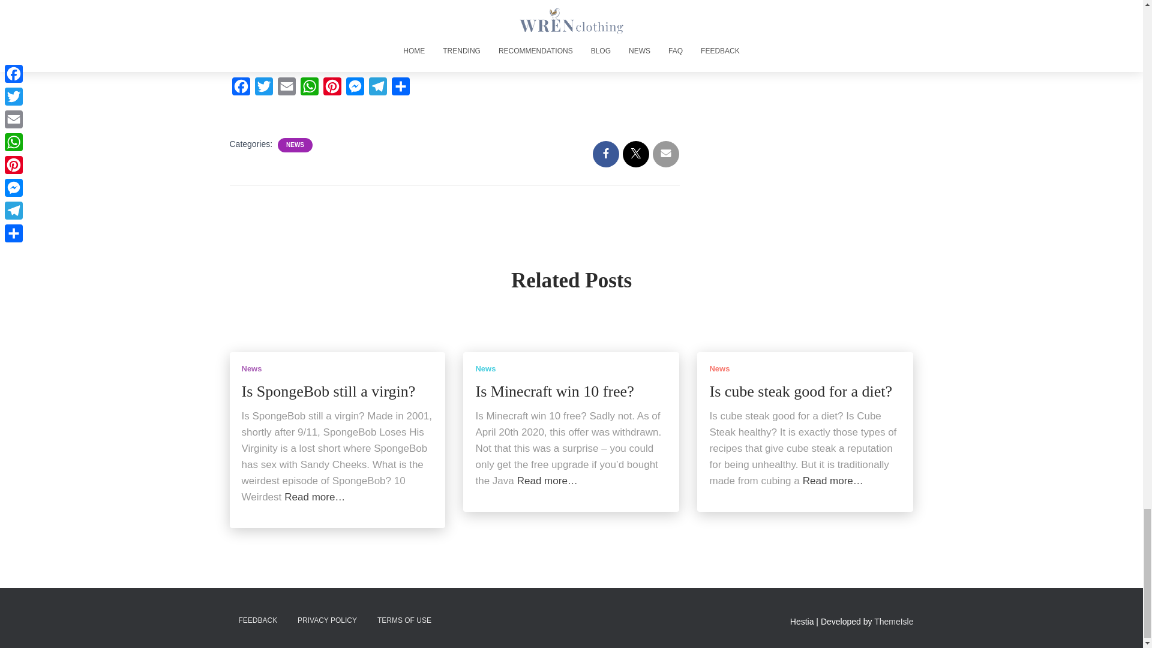 This screenshot has height=648, width=1152. Describe the element at coordinates (295, 145) in the screenshot. I see `NEWS` at that location.